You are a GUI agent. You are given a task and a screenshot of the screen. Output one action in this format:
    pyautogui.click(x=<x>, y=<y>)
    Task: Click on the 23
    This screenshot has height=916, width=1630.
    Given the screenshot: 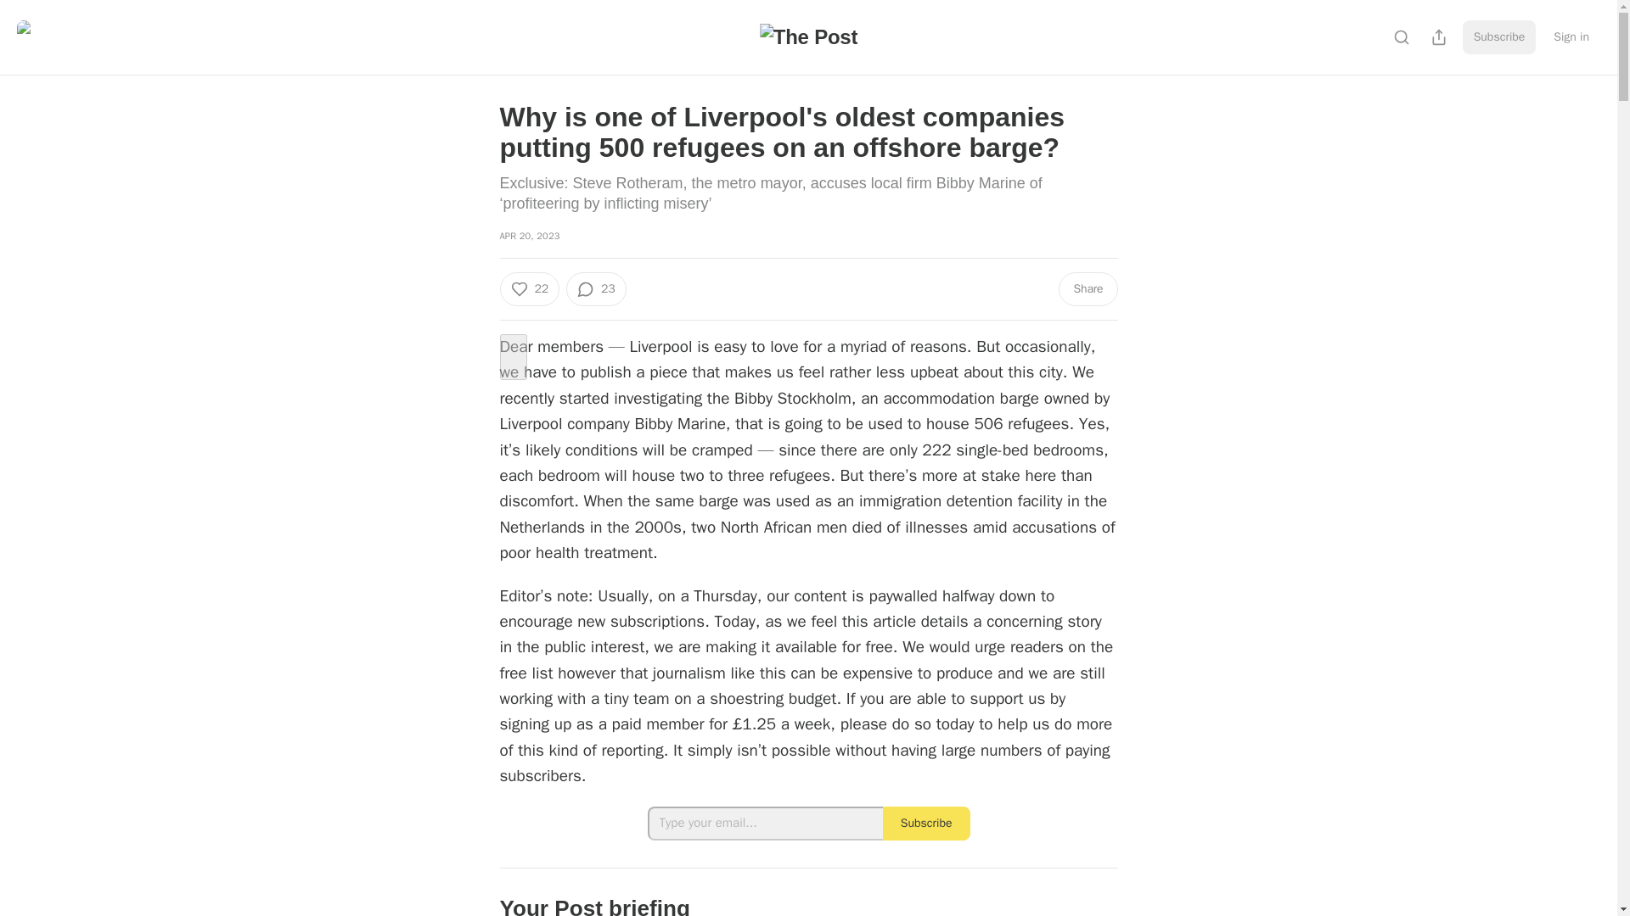 What is the action you would take?
    pyautogui.click(x=596, y=288)
    